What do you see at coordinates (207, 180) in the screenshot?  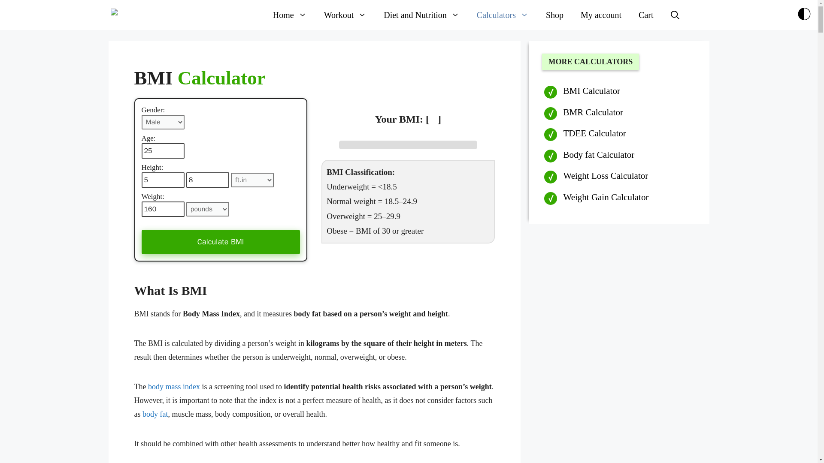 I see `8` at bounding box center [207, 180].